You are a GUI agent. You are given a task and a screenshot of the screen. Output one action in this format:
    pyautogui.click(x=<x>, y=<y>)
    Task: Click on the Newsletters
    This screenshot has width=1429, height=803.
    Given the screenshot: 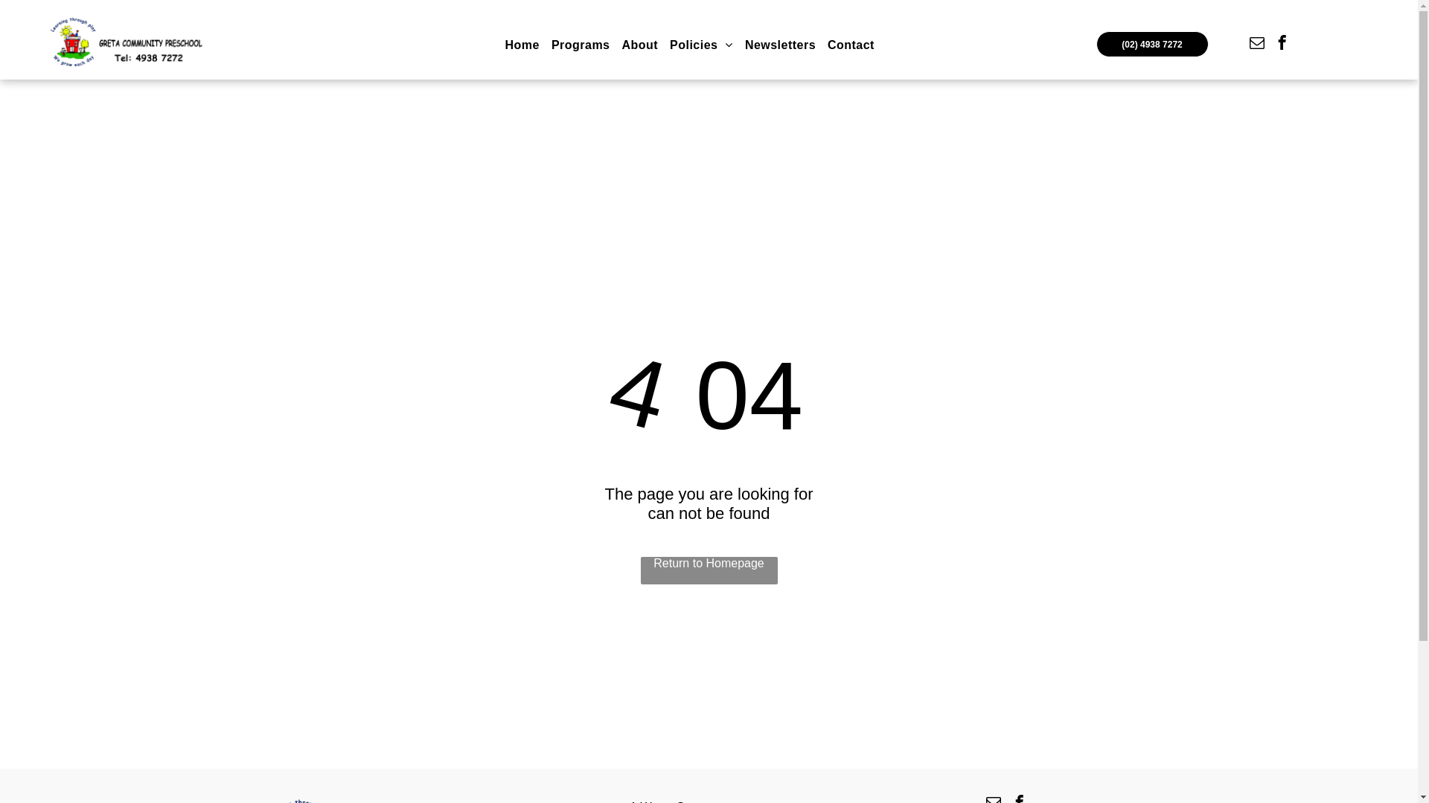 What is the action you would take?
    pyautogui.click(x=780, y=45)
    